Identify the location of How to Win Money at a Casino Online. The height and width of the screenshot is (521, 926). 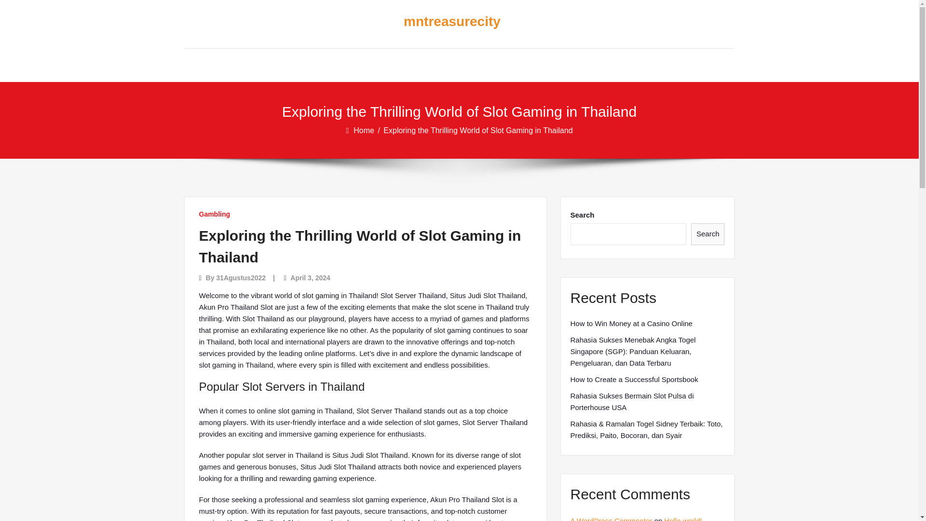
(631, 323).